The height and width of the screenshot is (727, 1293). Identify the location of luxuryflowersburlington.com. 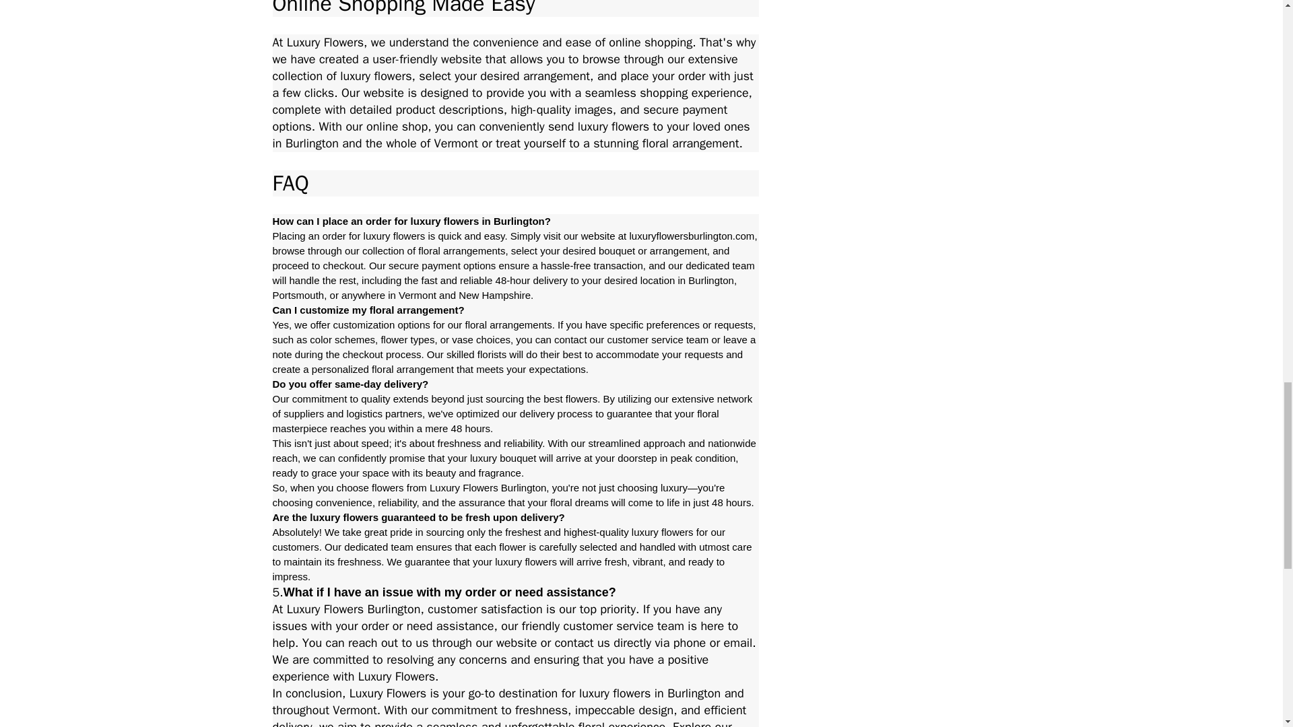
(691, 236).